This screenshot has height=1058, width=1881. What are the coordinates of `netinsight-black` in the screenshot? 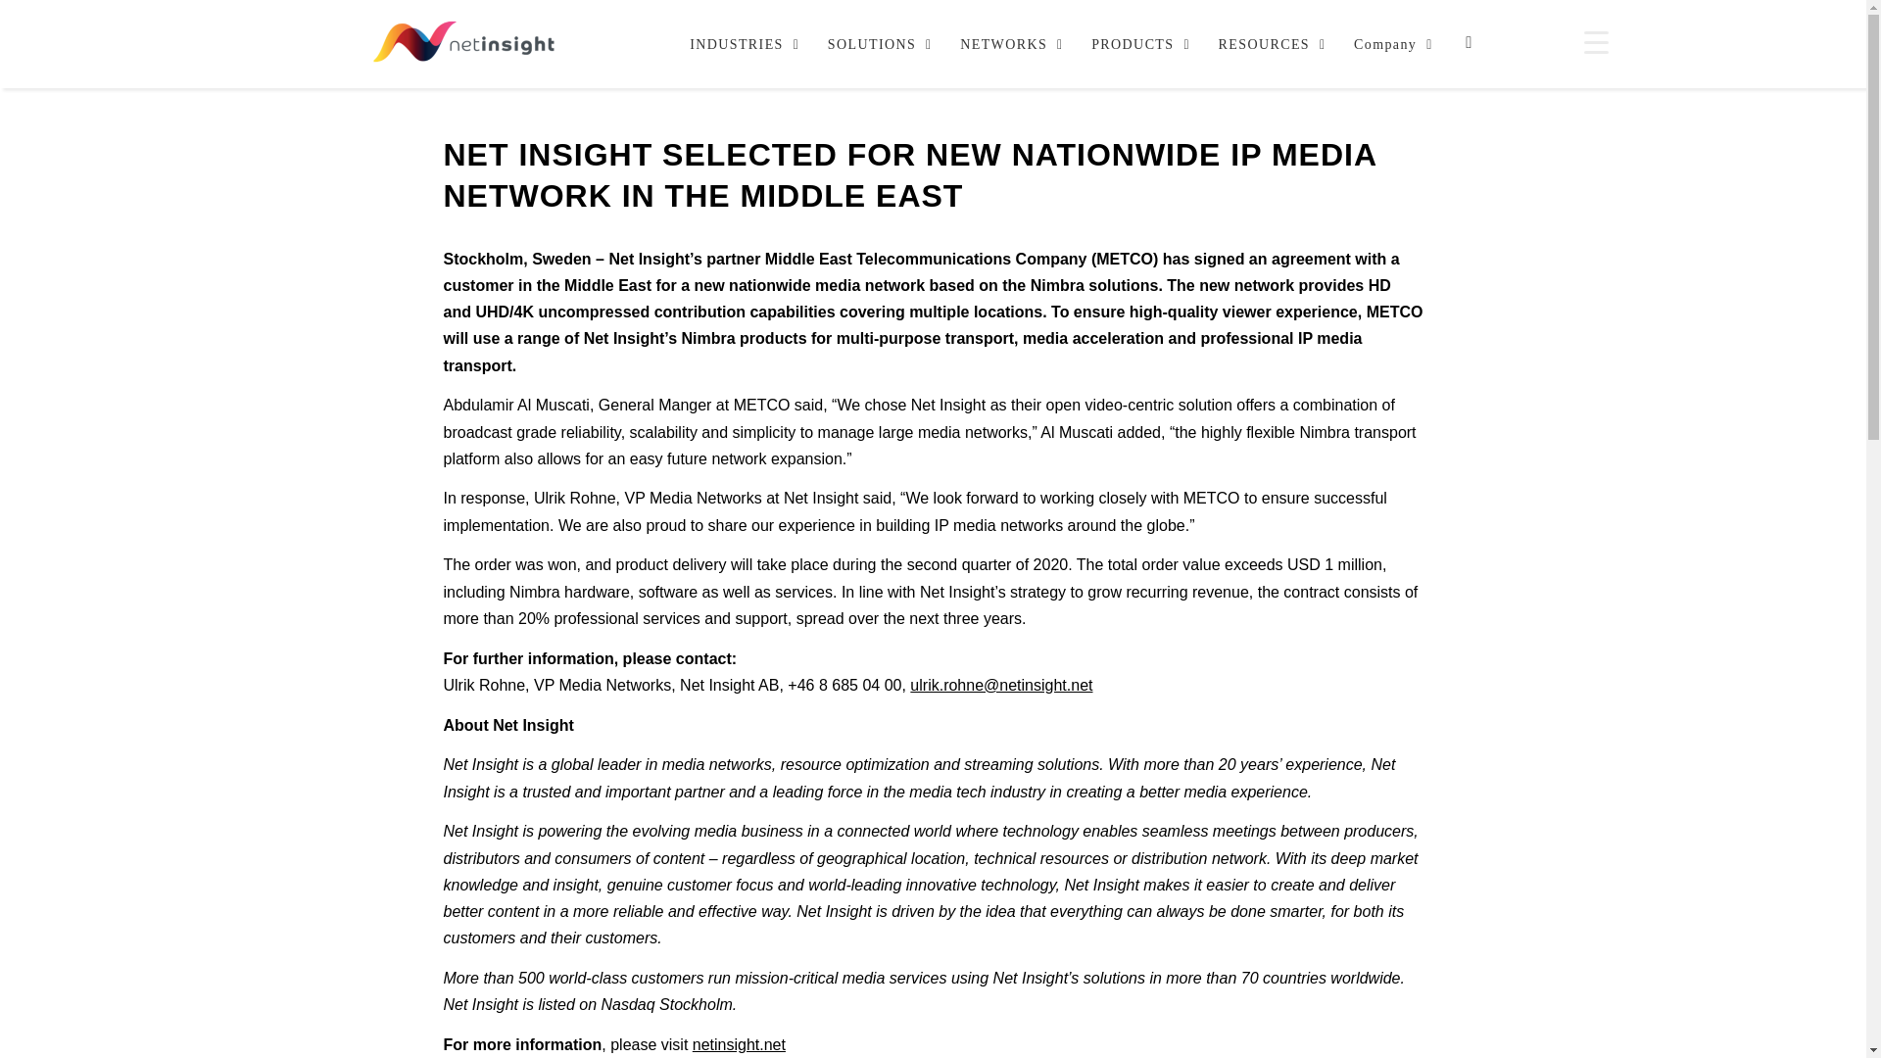 It's located at (463, 43).